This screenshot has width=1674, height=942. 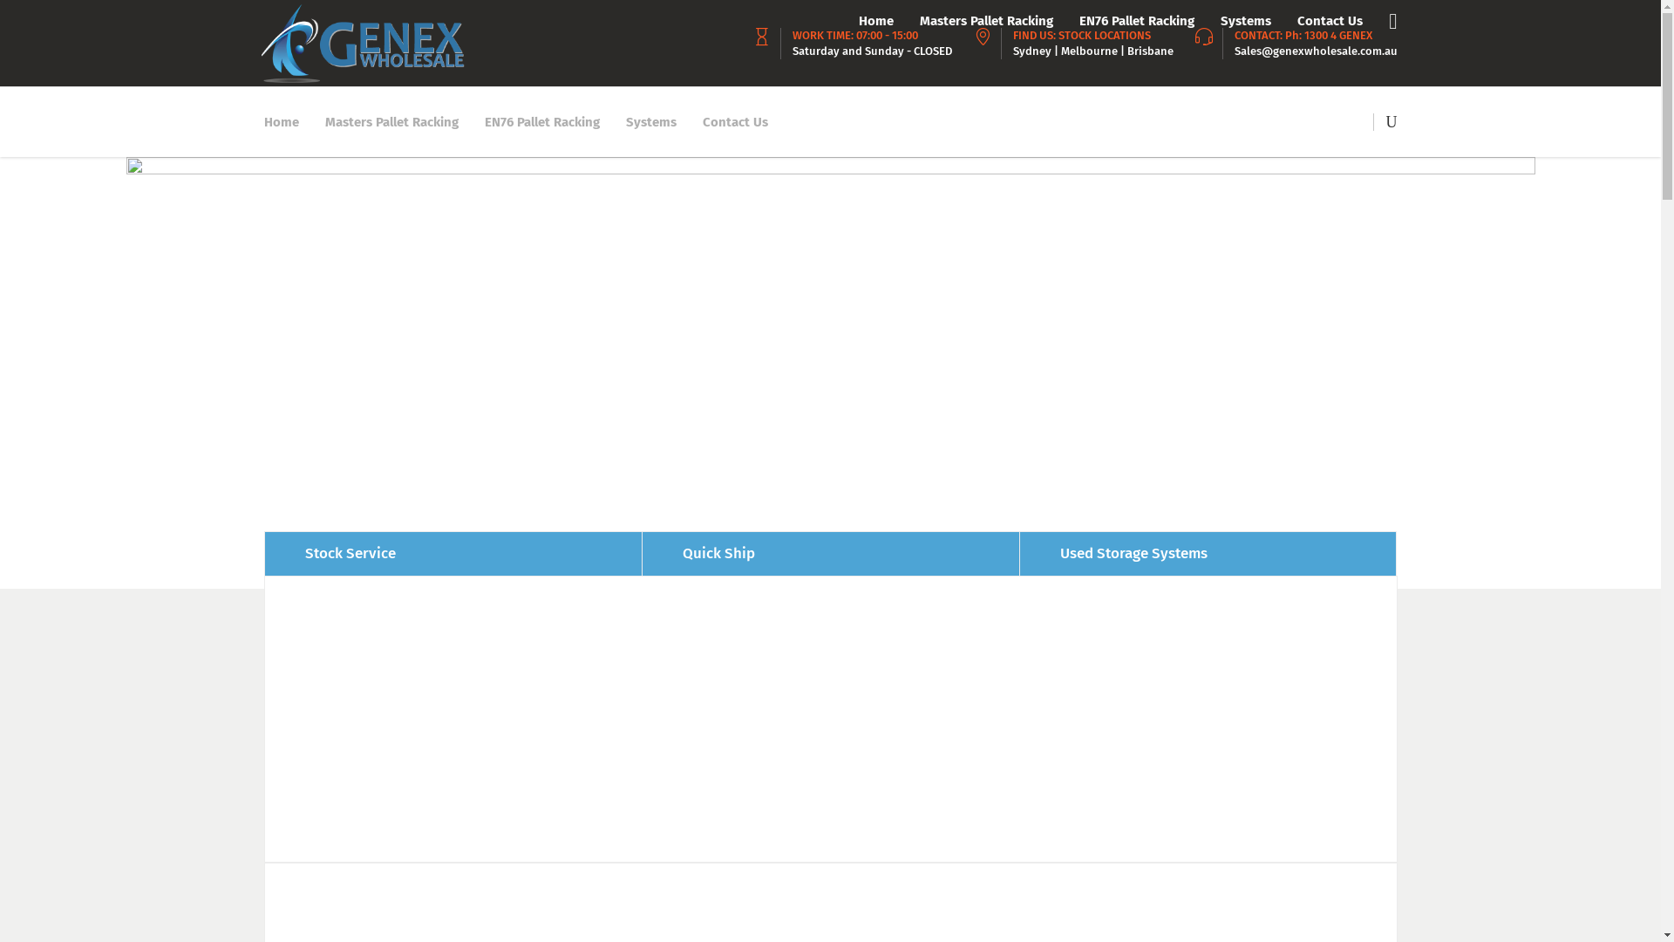 What do you see at coordinates (650, 122) in the screenshot?
I see `Systems` at bounding box center [650, 122].